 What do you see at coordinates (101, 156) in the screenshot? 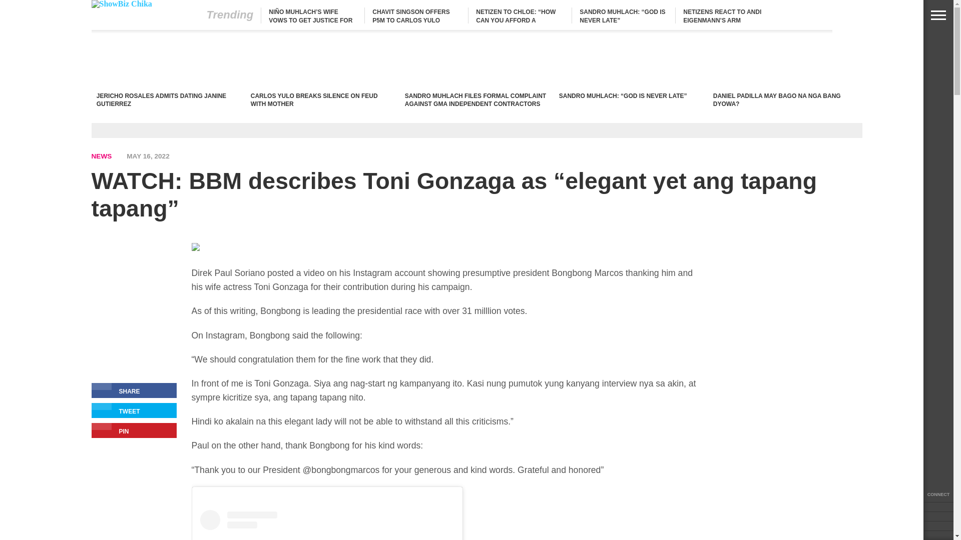
I see `NEWS` at bounding box center [101, 156].